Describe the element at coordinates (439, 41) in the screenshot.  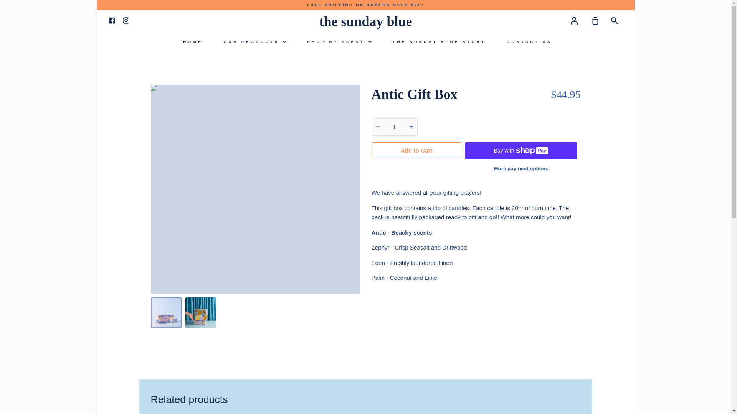
I see `THE SUNDAY BLUE STORY` at that location.